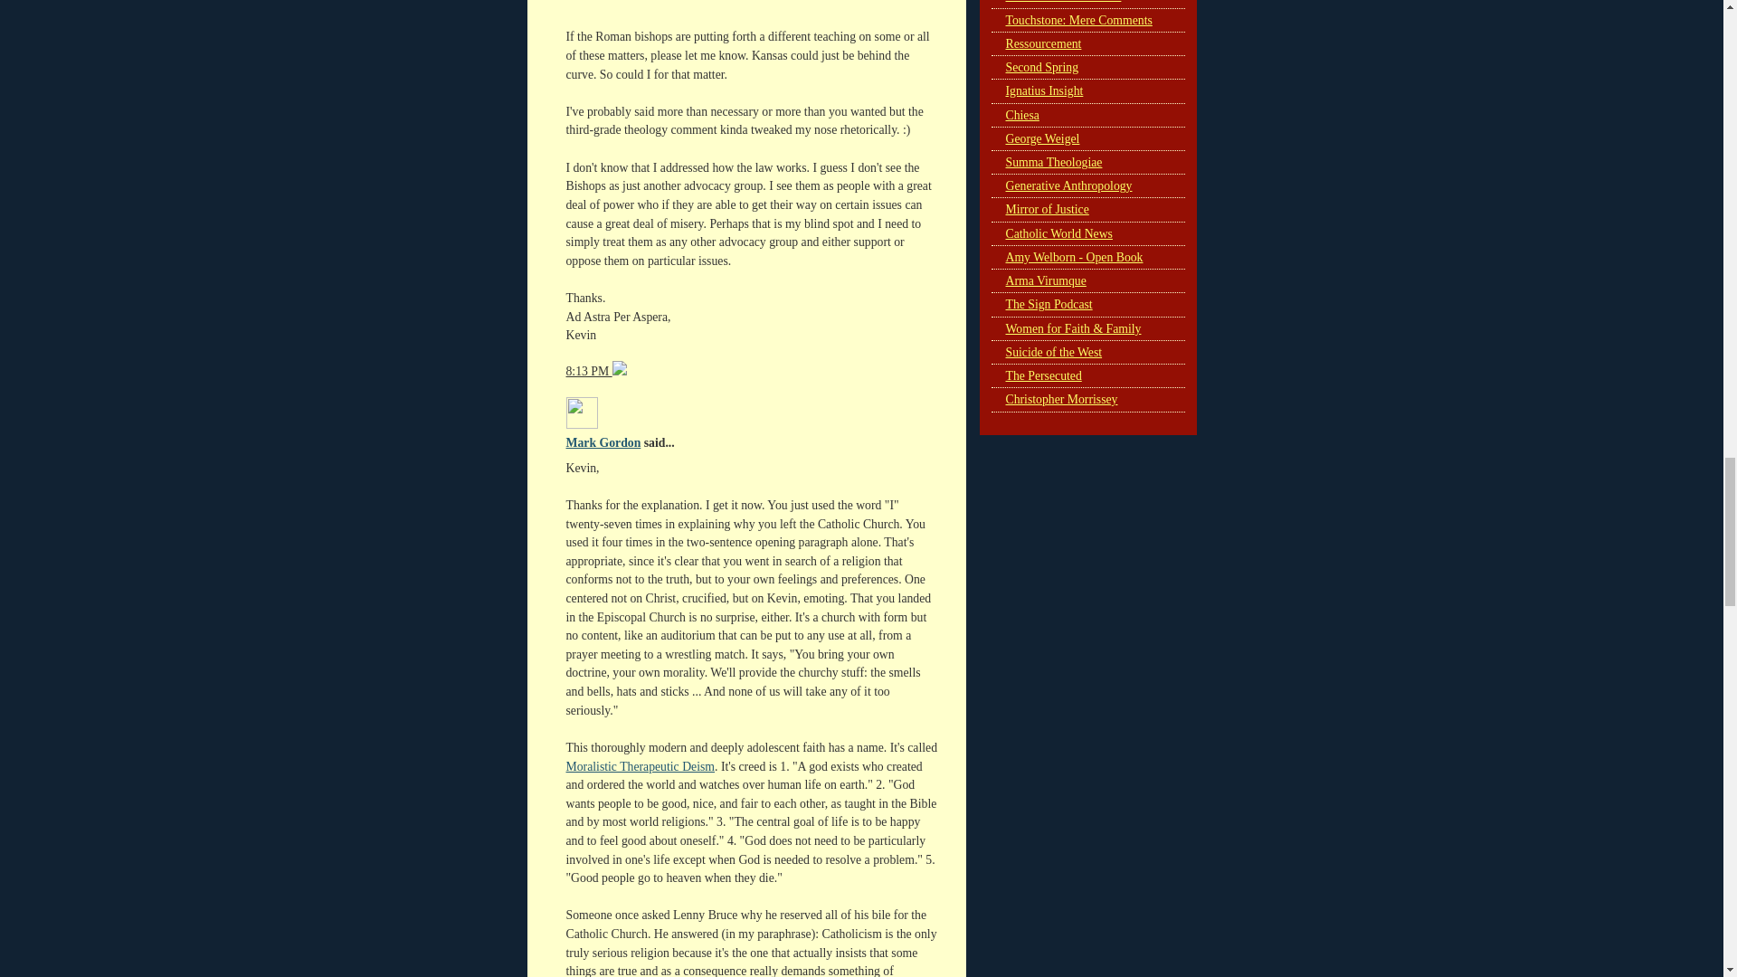 This screenshot has width=1737, height=977. I want to click on Moralistic Therapeutic Deism, so click(641, 767).